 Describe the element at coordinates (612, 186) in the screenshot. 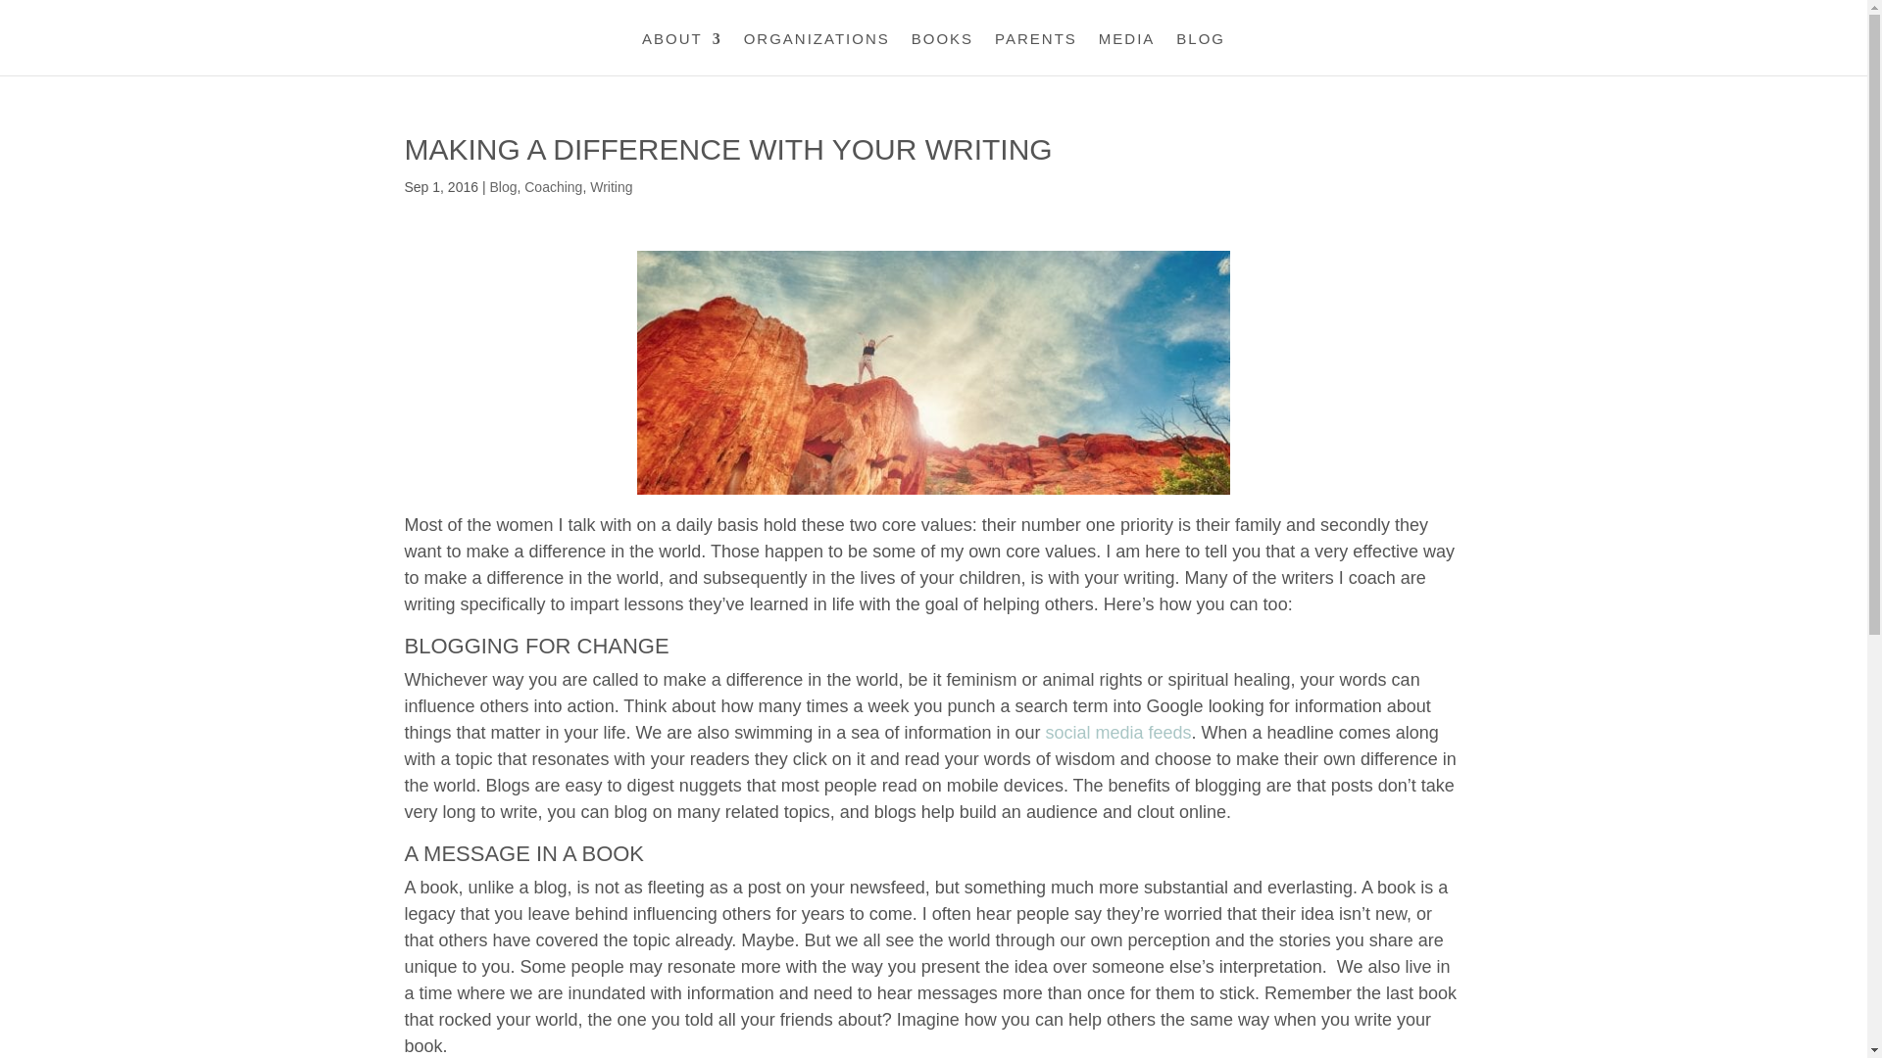

I see `Writing` at that location.